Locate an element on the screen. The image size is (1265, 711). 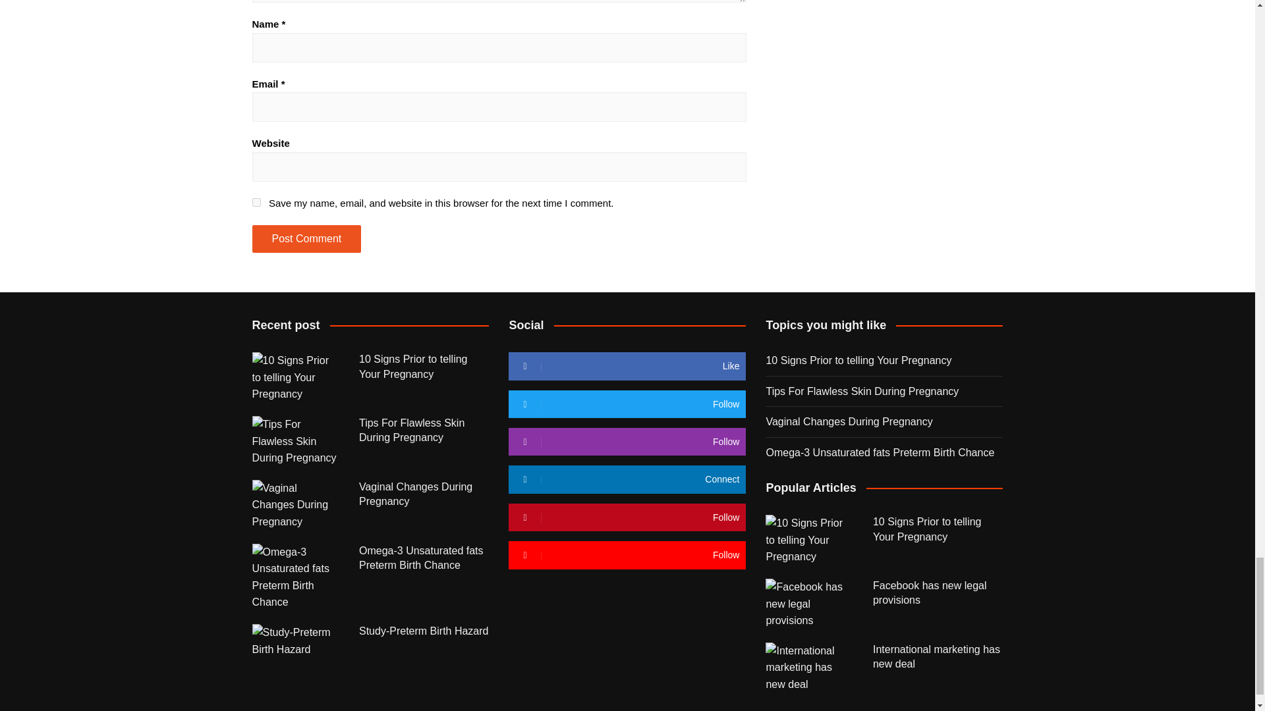
yes is located at coordinates (256, 203).